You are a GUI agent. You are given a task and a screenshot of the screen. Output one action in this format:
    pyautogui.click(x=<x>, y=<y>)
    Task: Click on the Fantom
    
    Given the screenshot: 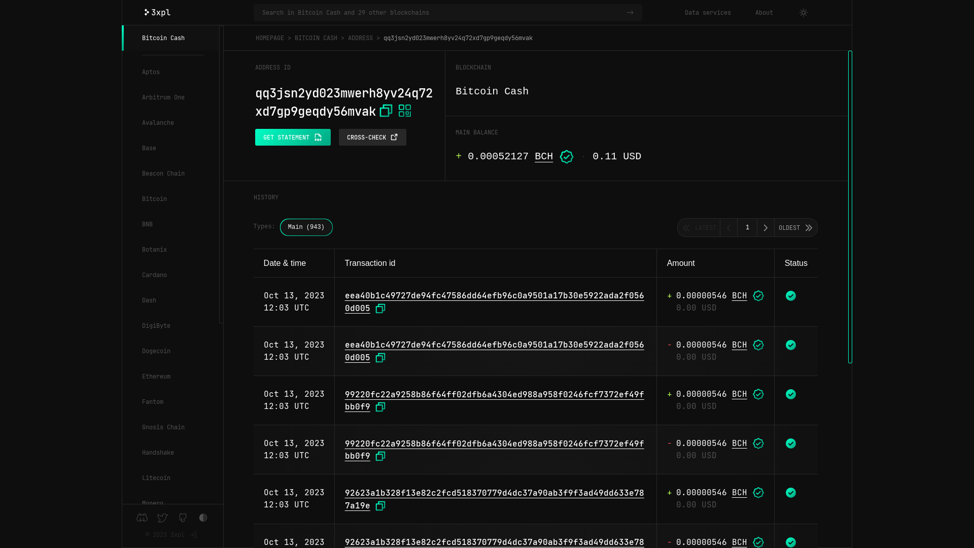 What is the action you would take?
    pyautogui.click(x=170, y=402)
    